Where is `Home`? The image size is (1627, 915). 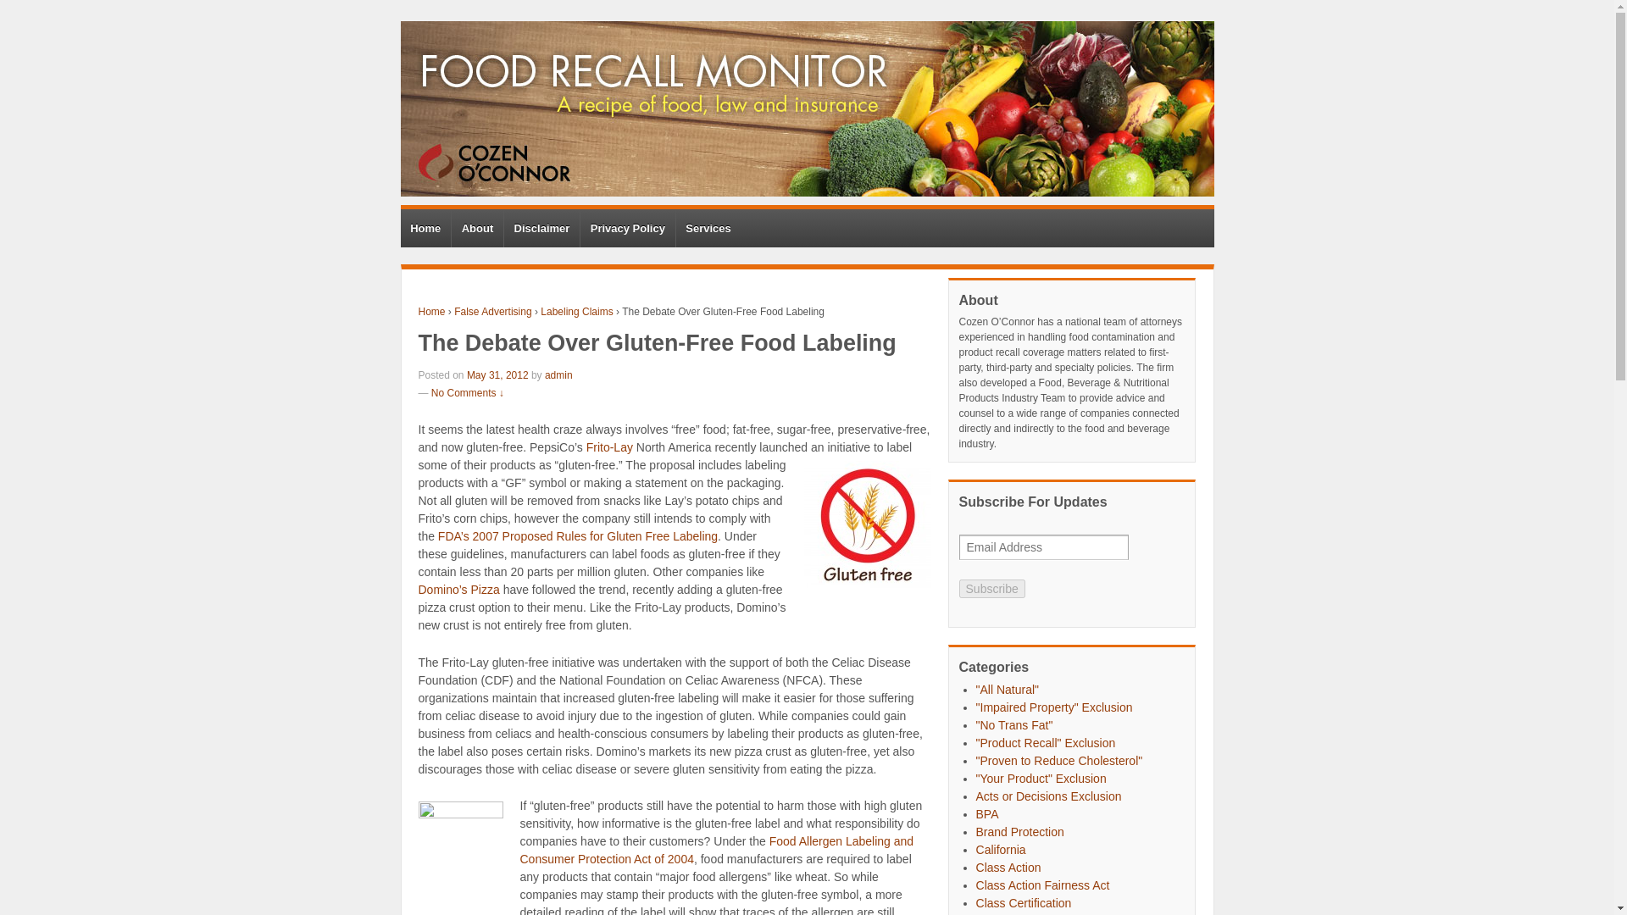
Home is located at coordinates (425, 228).